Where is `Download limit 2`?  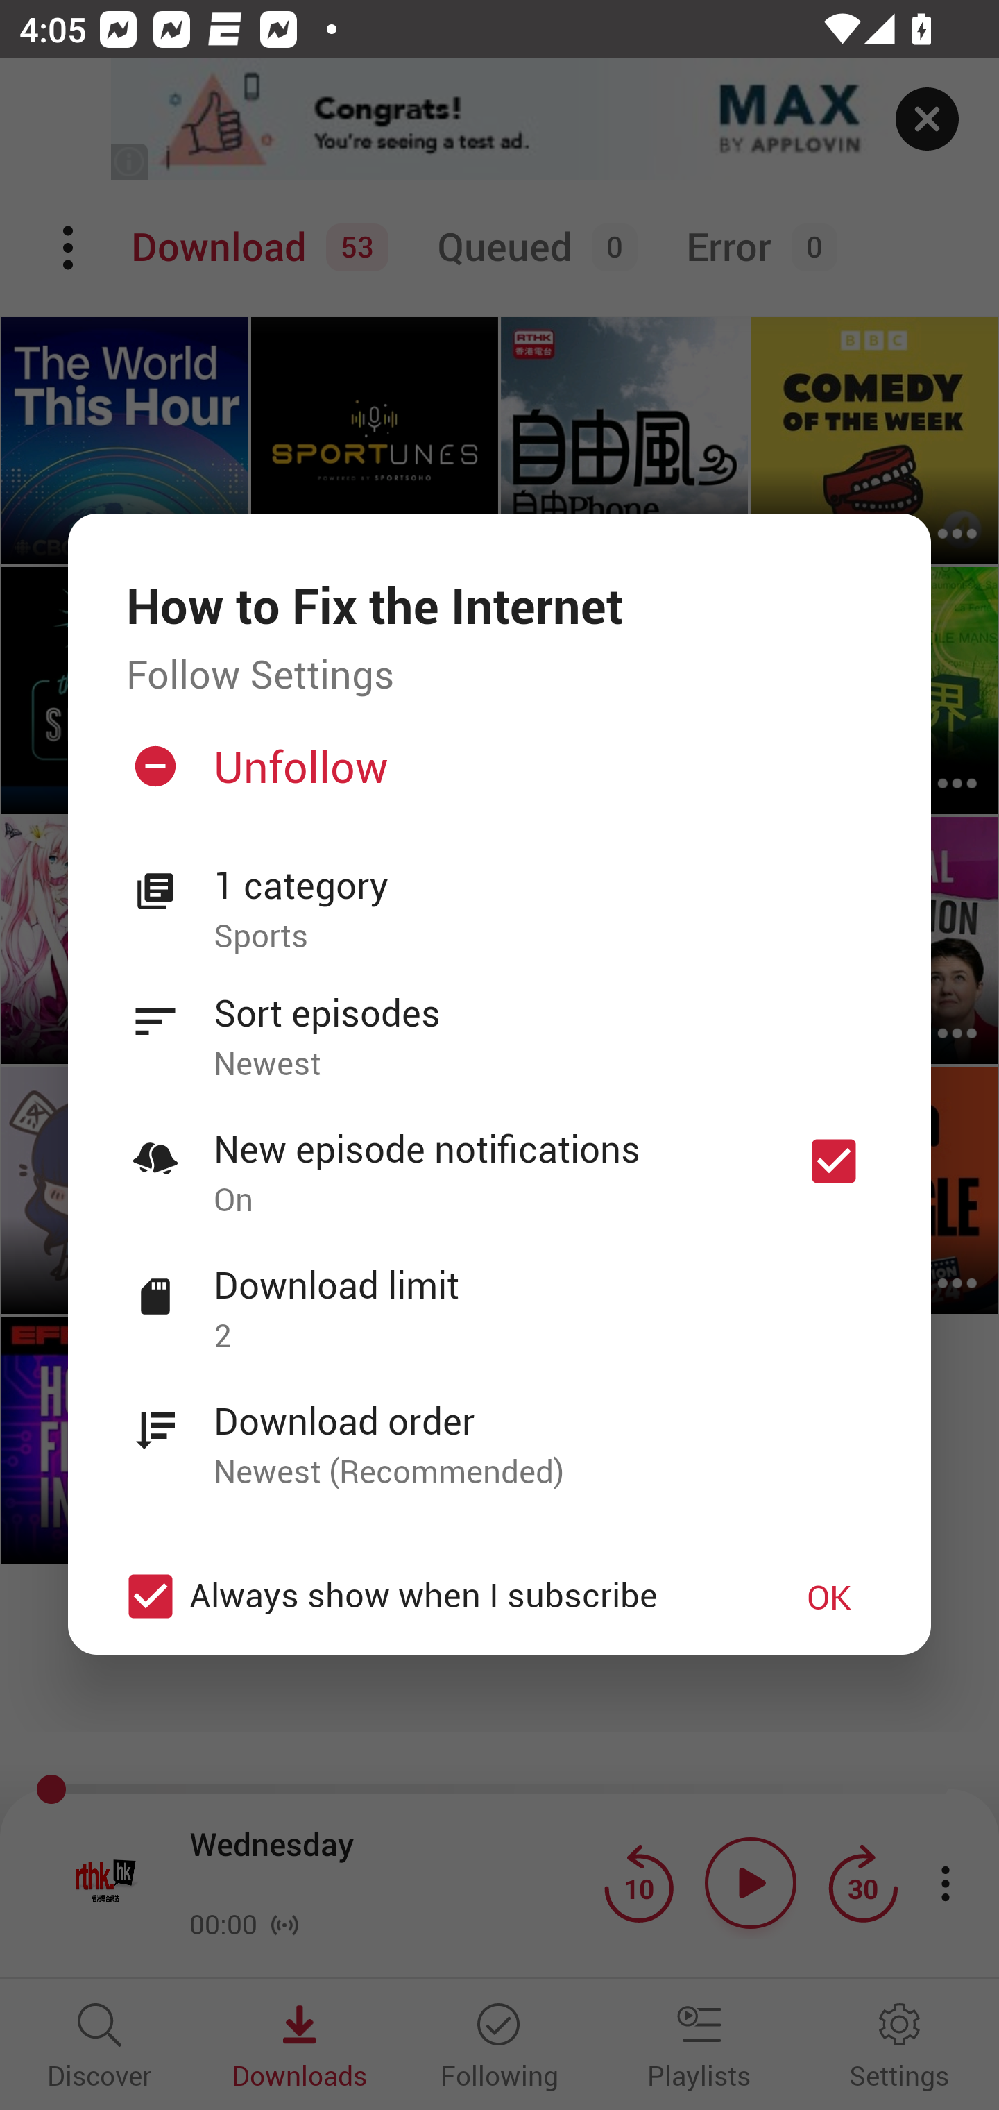 Download limit 2 is located at coordinates (499, 1295).